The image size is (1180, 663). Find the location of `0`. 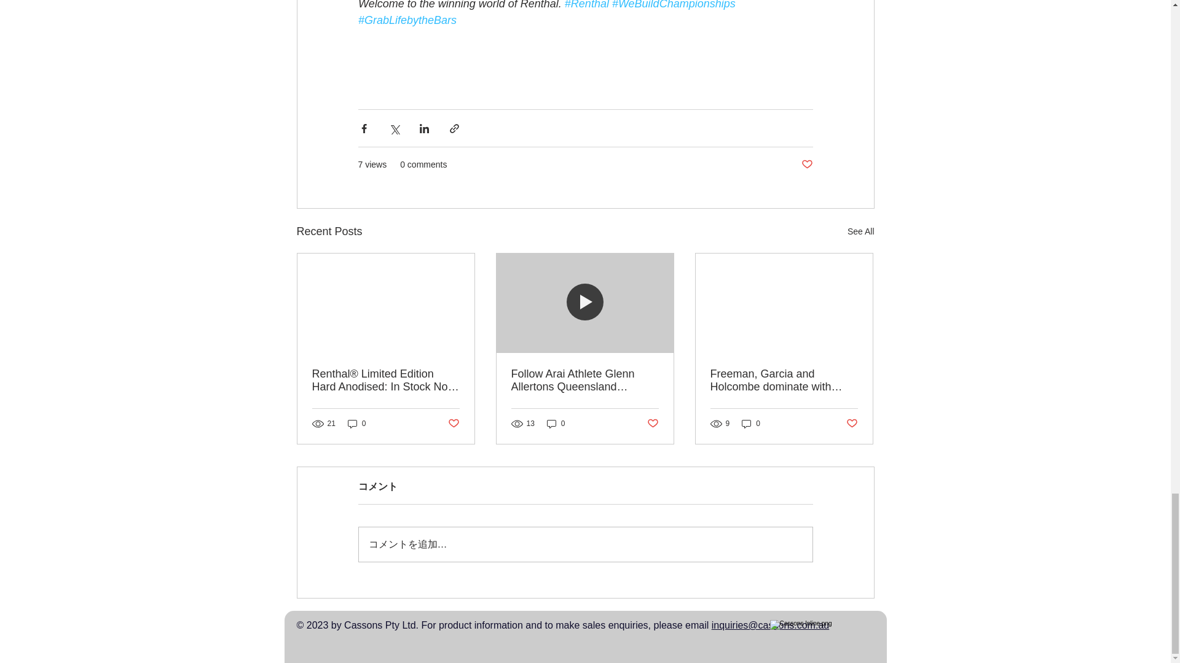

0 is located at coordinates (556, 424).